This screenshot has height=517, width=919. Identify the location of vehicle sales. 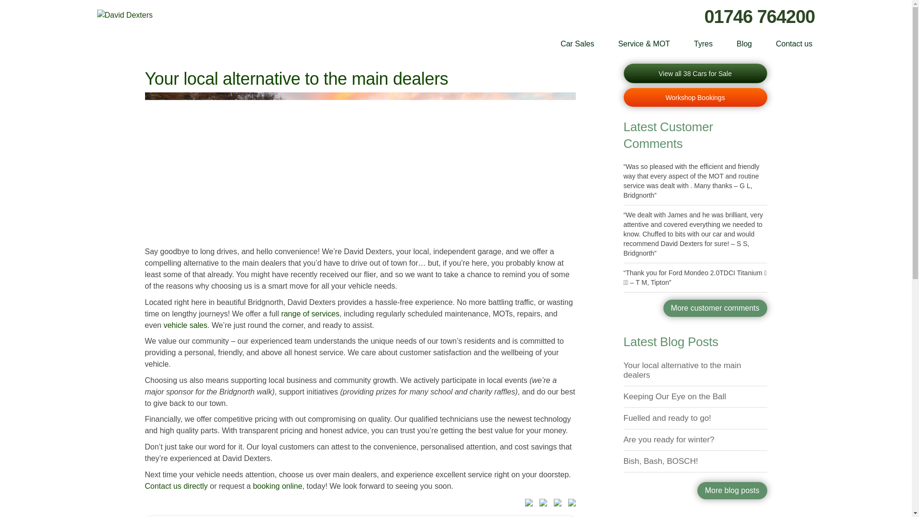
(185, 325).